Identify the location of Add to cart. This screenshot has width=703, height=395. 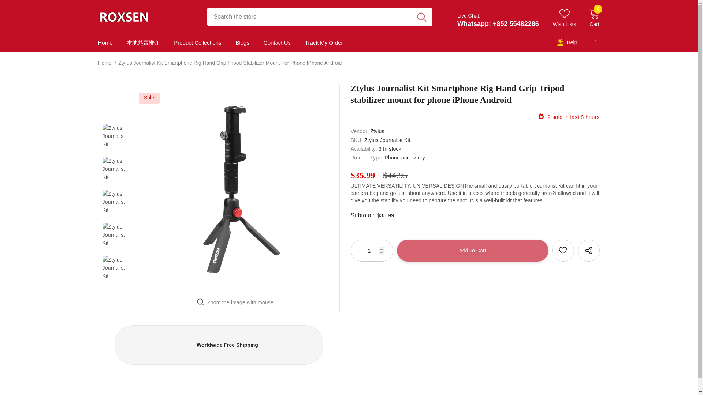
(472, 250).